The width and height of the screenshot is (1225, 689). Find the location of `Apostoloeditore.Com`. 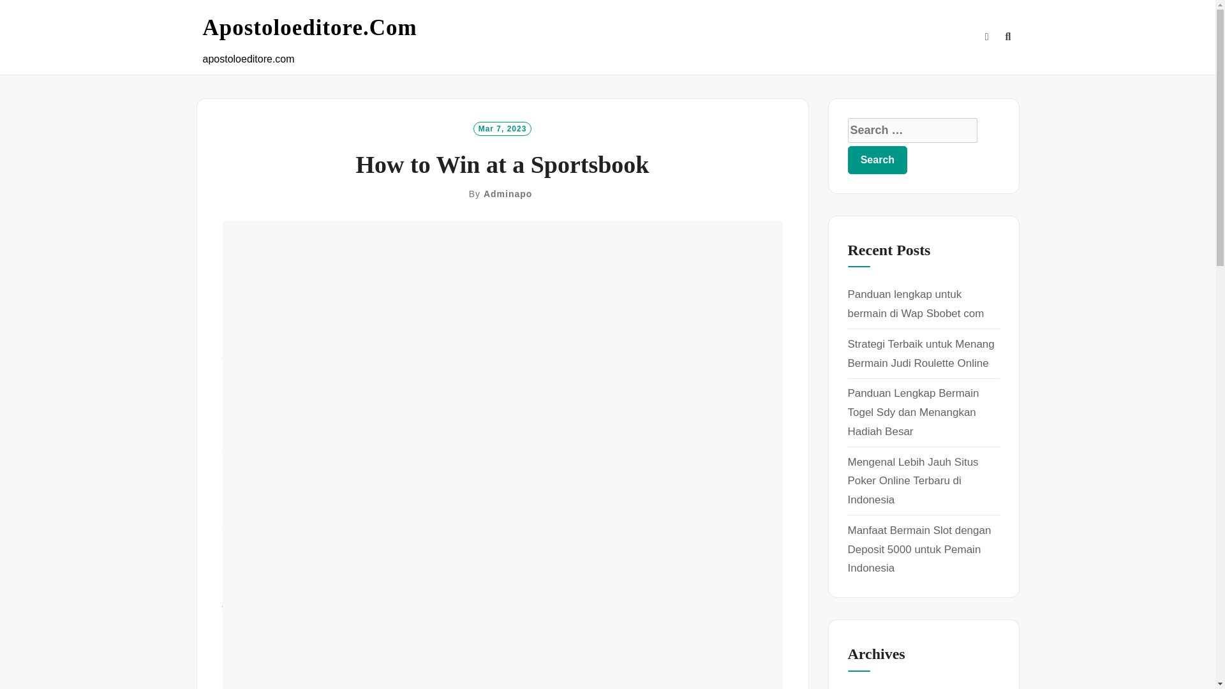

Apostoloeditore.Com is located at coordinates (310, 28).